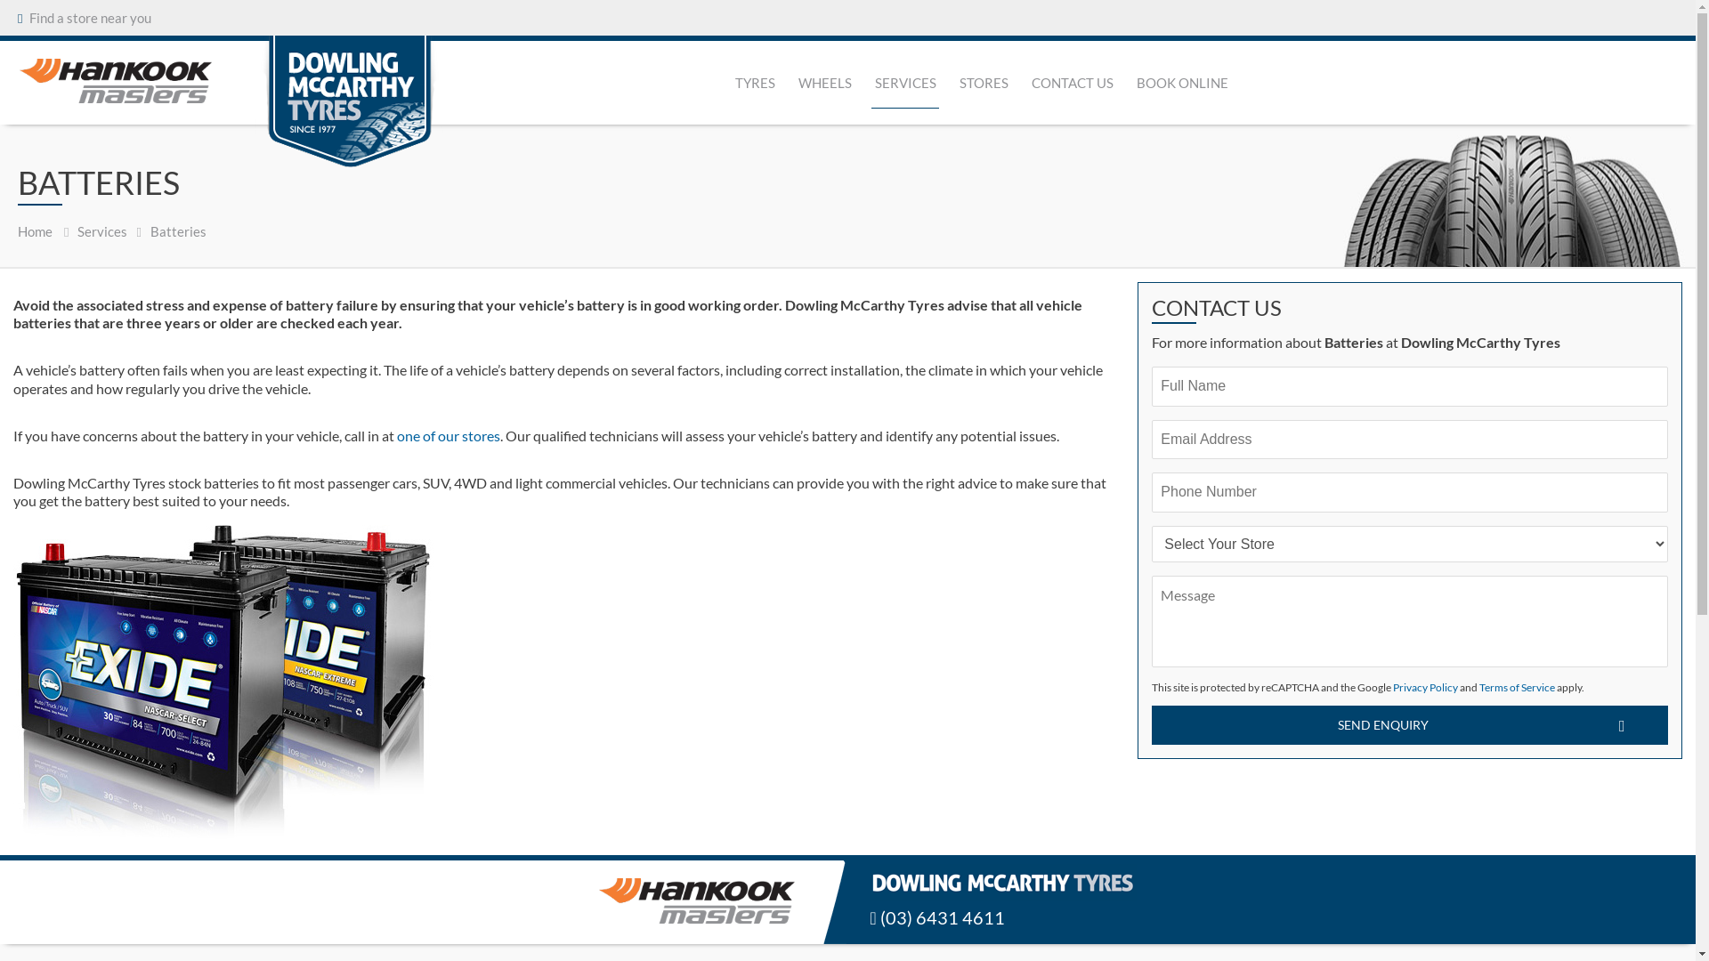 The width and height of the screenshot is (1709, 961). I want to click on Batteries, so click(178, 231).